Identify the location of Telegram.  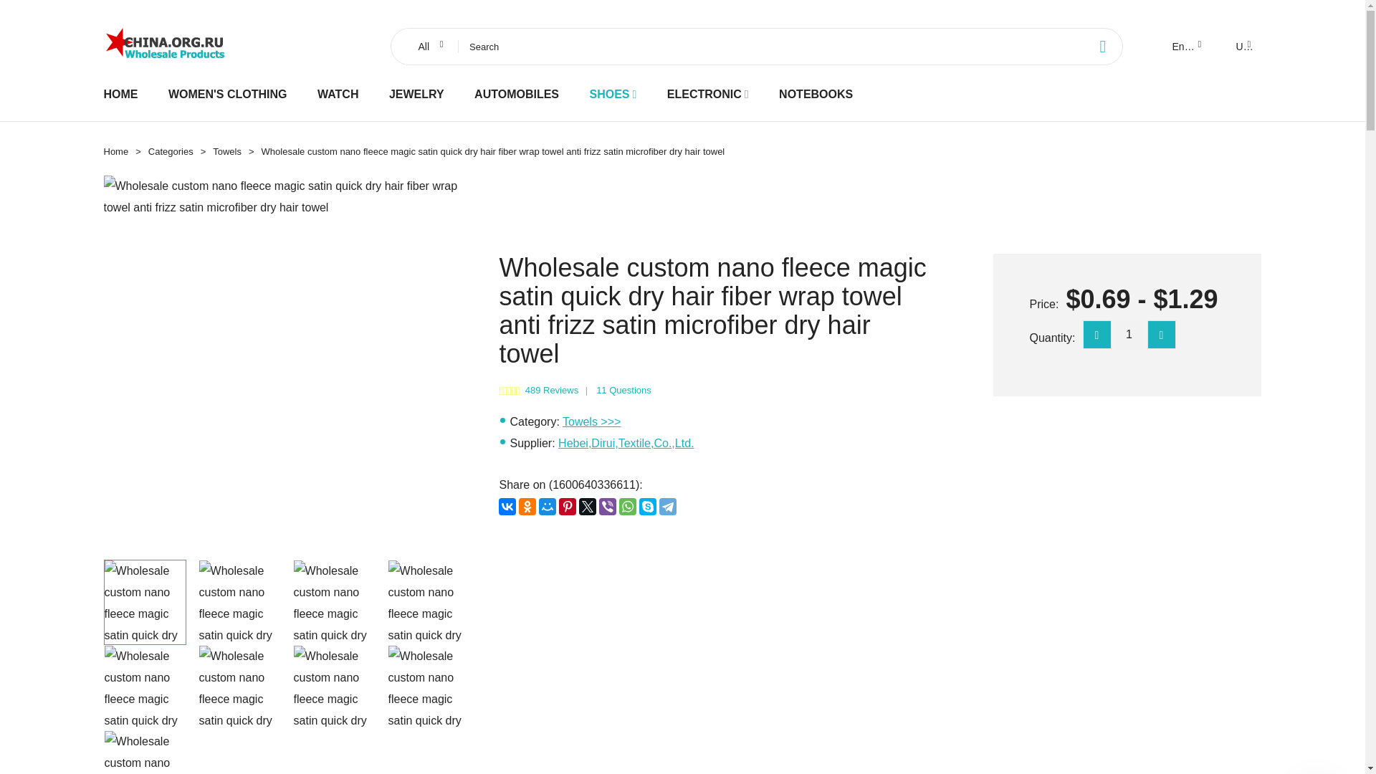
(668, 507).